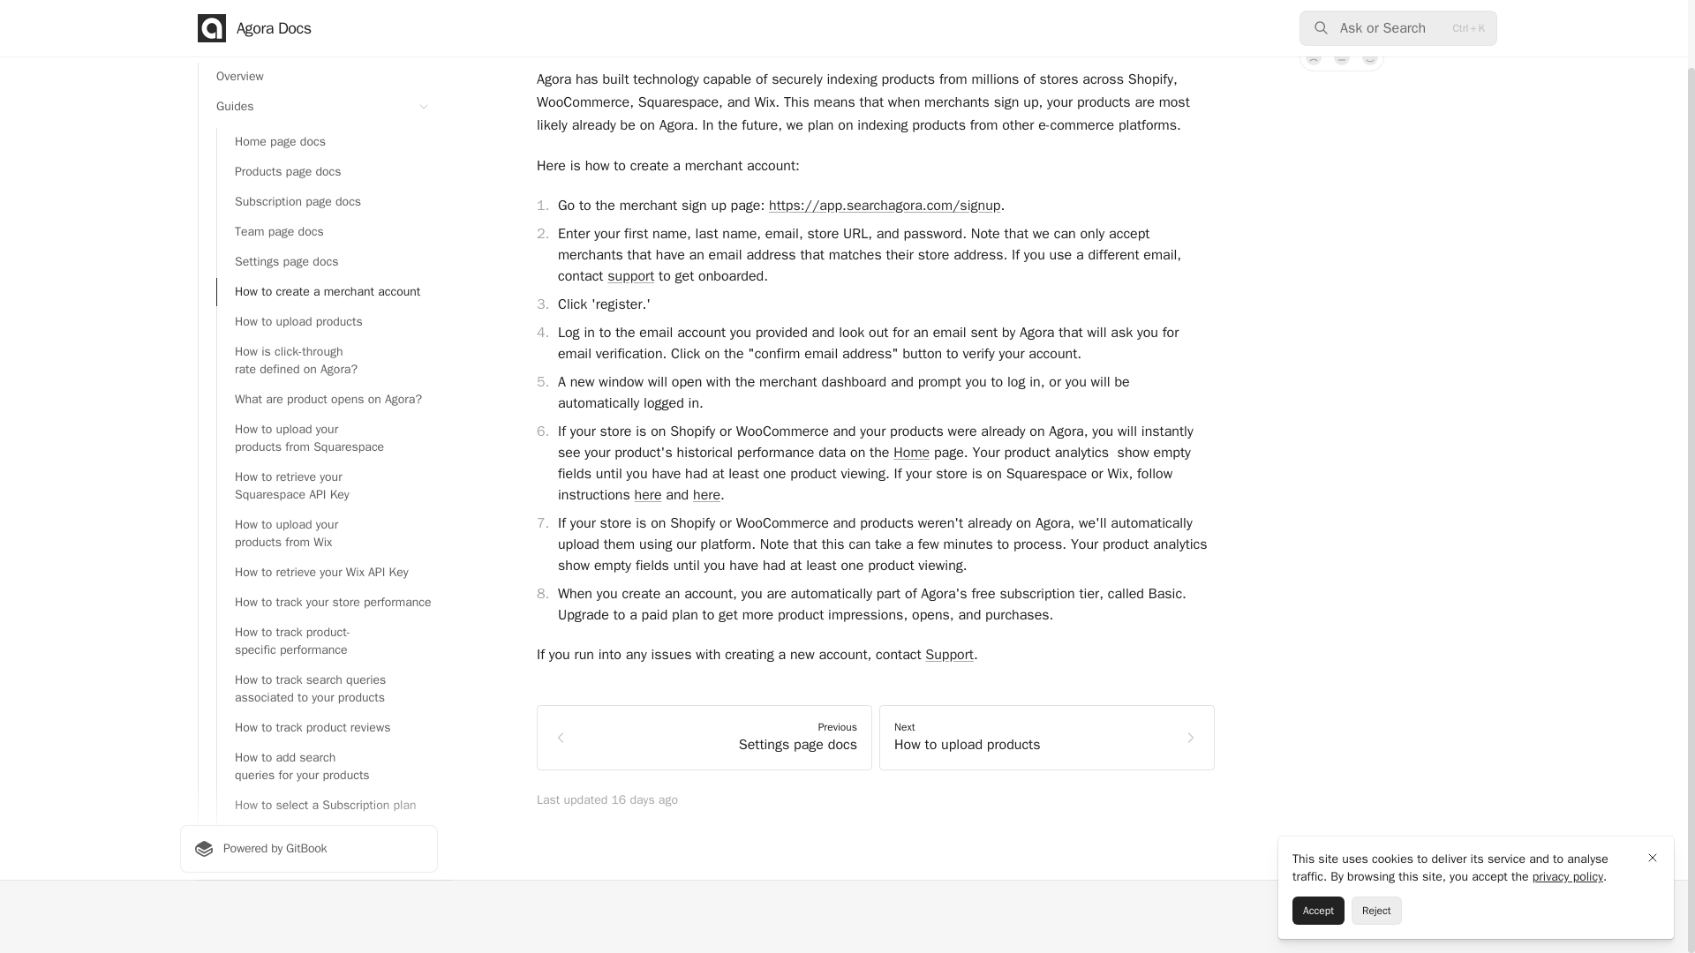 Image resolution: width=1695 pixels, height=953 pixels. Describe the element at coordinates (327, 291) in the screenshot. I see `How to create a merchant account` at that location.